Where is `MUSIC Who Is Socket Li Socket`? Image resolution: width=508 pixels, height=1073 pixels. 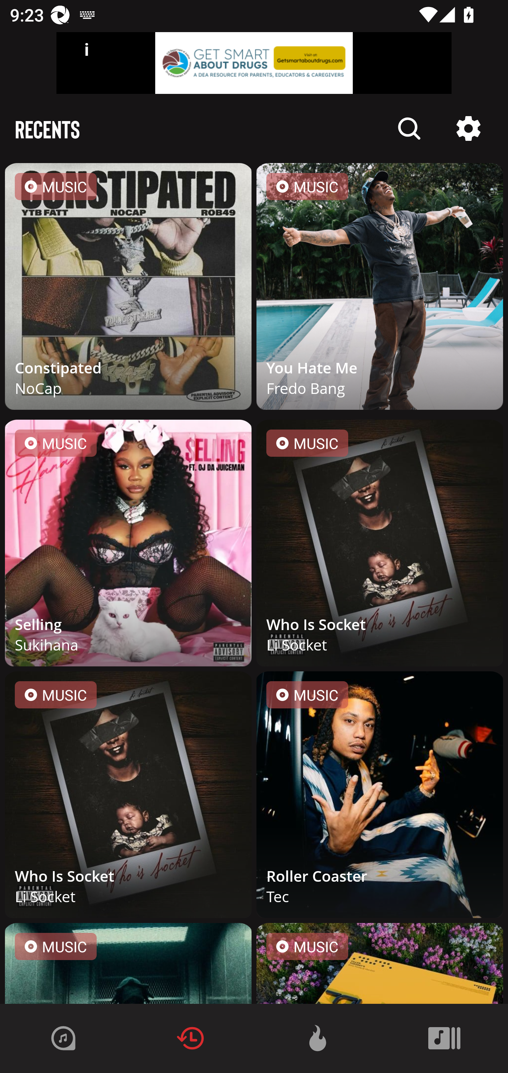
MUSIC Who Is Socket Li Socket is located at coordinates (380, 546).